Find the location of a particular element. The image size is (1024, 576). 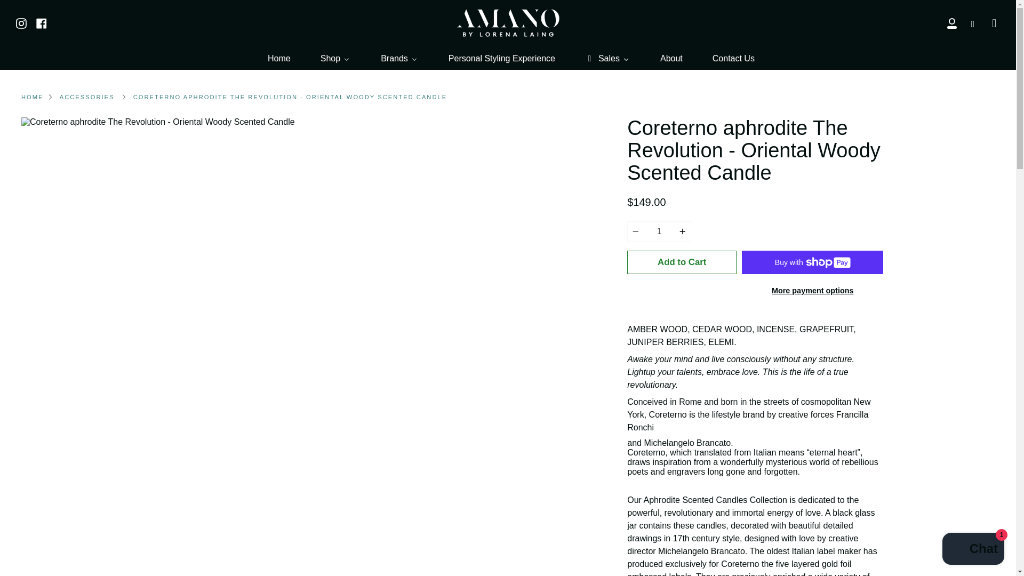

Brands is located at coordinates (399, 58).